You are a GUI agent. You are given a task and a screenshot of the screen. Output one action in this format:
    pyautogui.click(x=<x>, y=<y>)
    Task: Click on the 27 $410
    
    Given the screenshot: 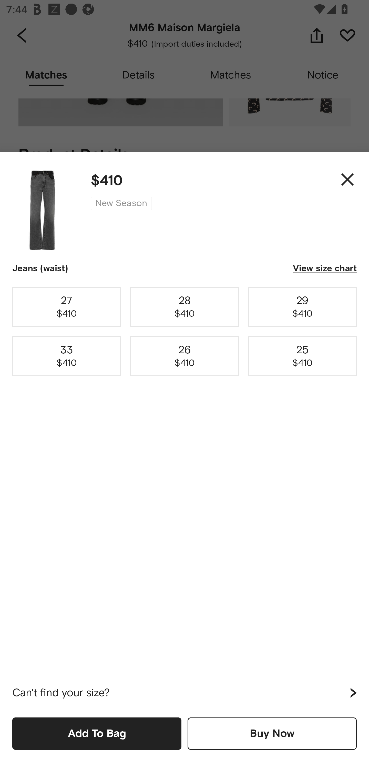 What is the action you would take?
    pyautogui.click(x=67, y=307)
    